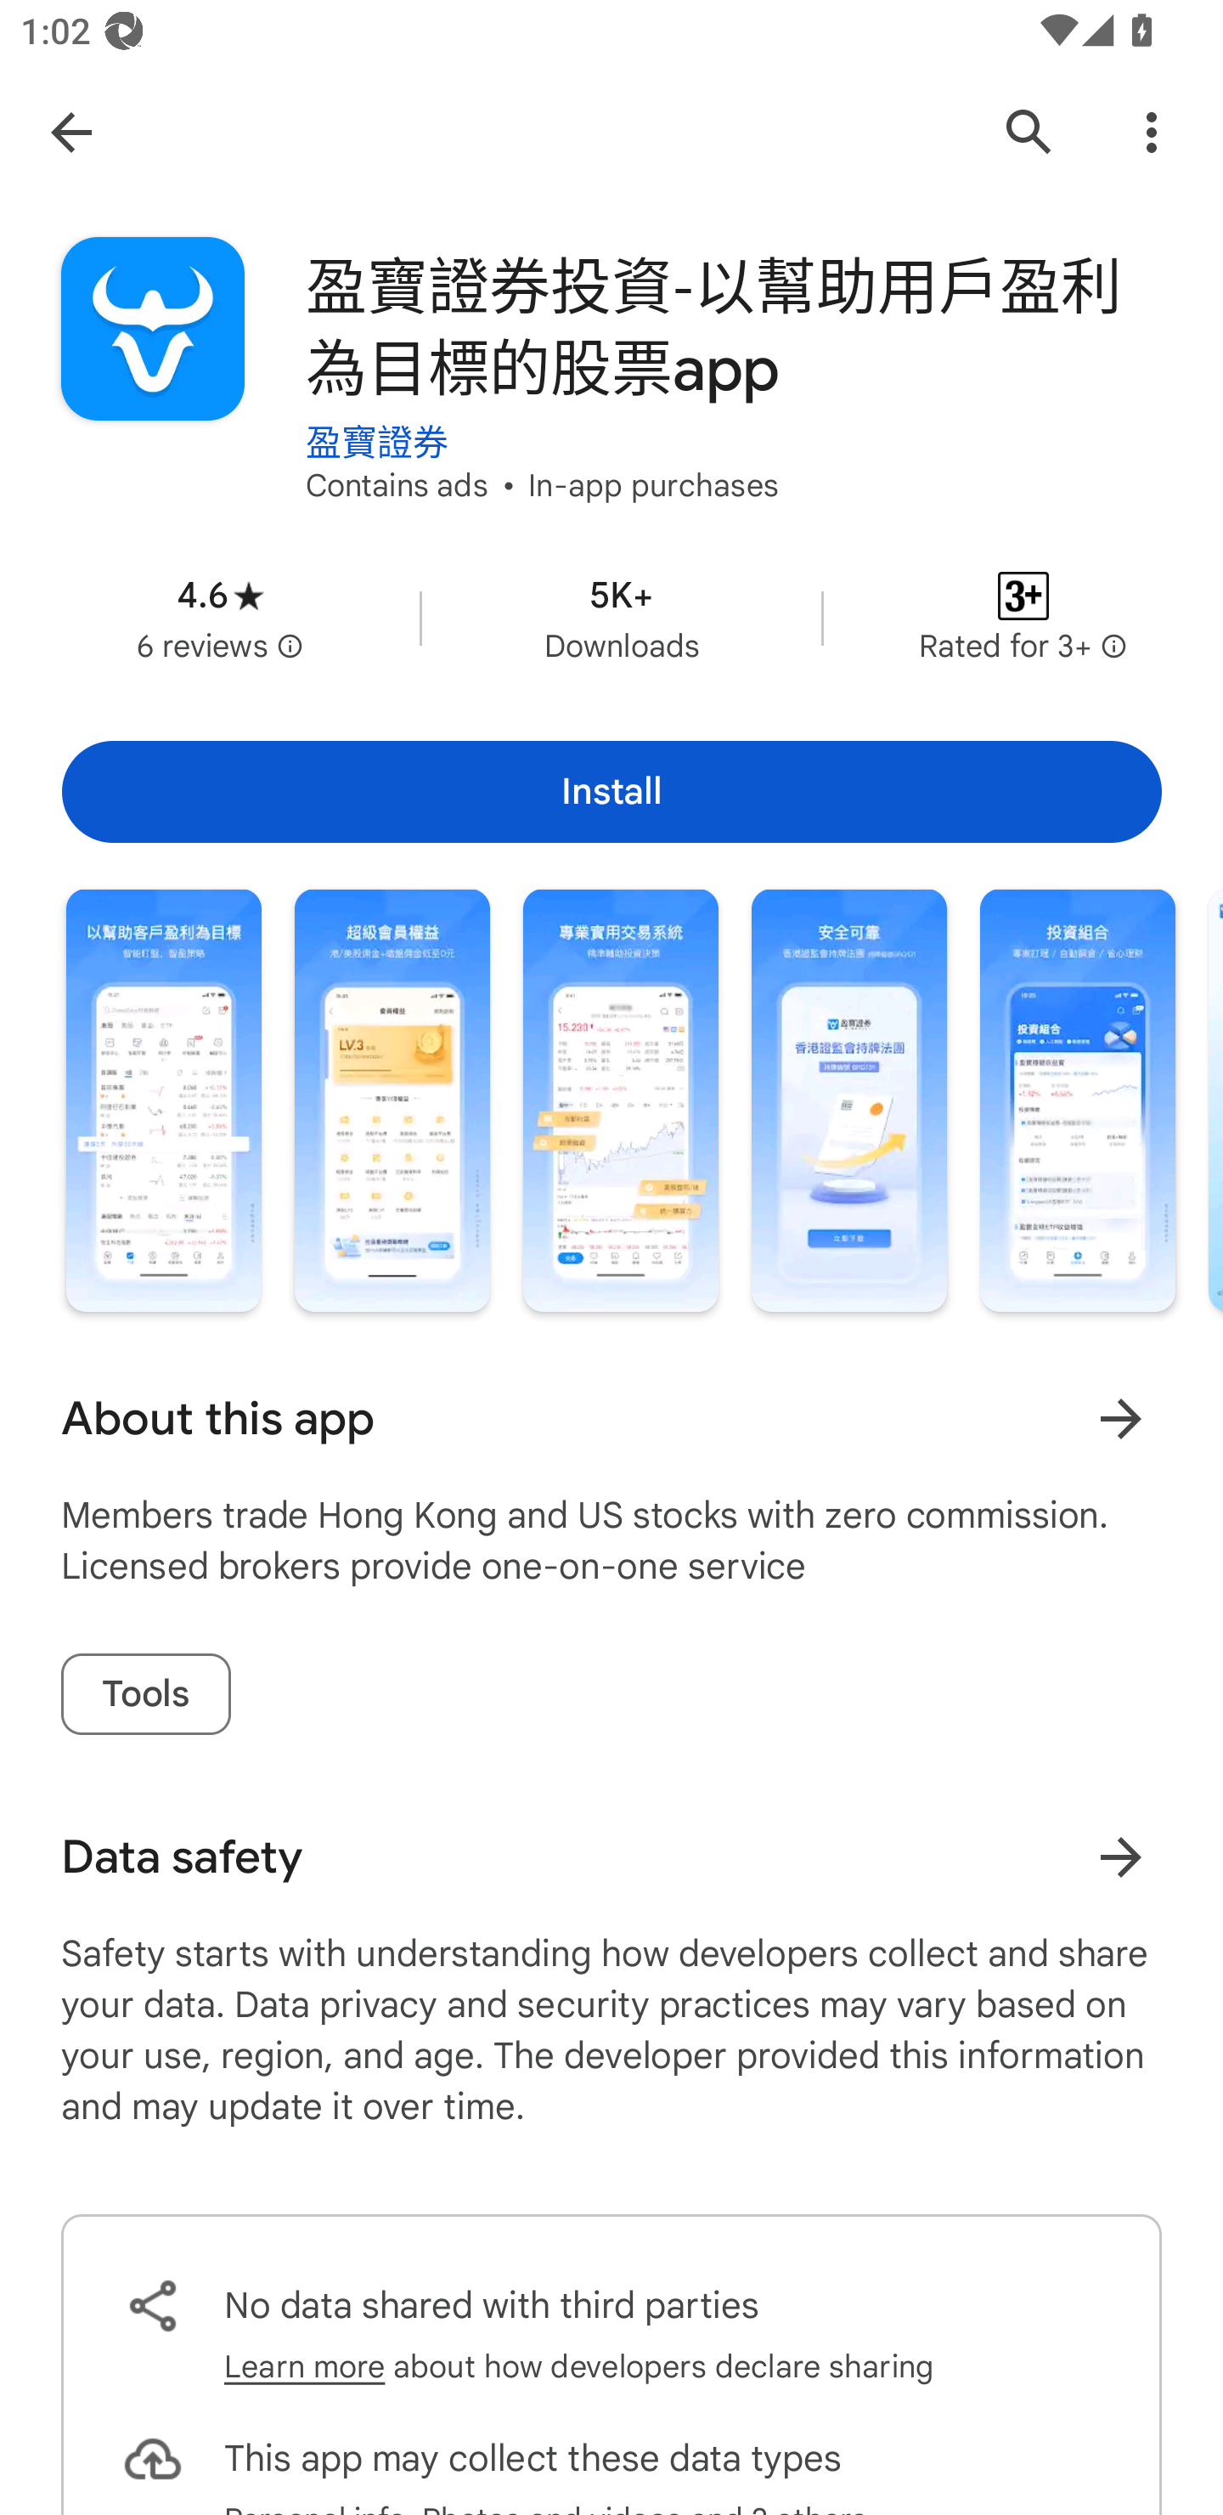 This screenshot has height=2515, width=1223. Describe the element at coordinates (611, 1857) in the screenshot. I see `Data safety Learn more about data safety` at that location.